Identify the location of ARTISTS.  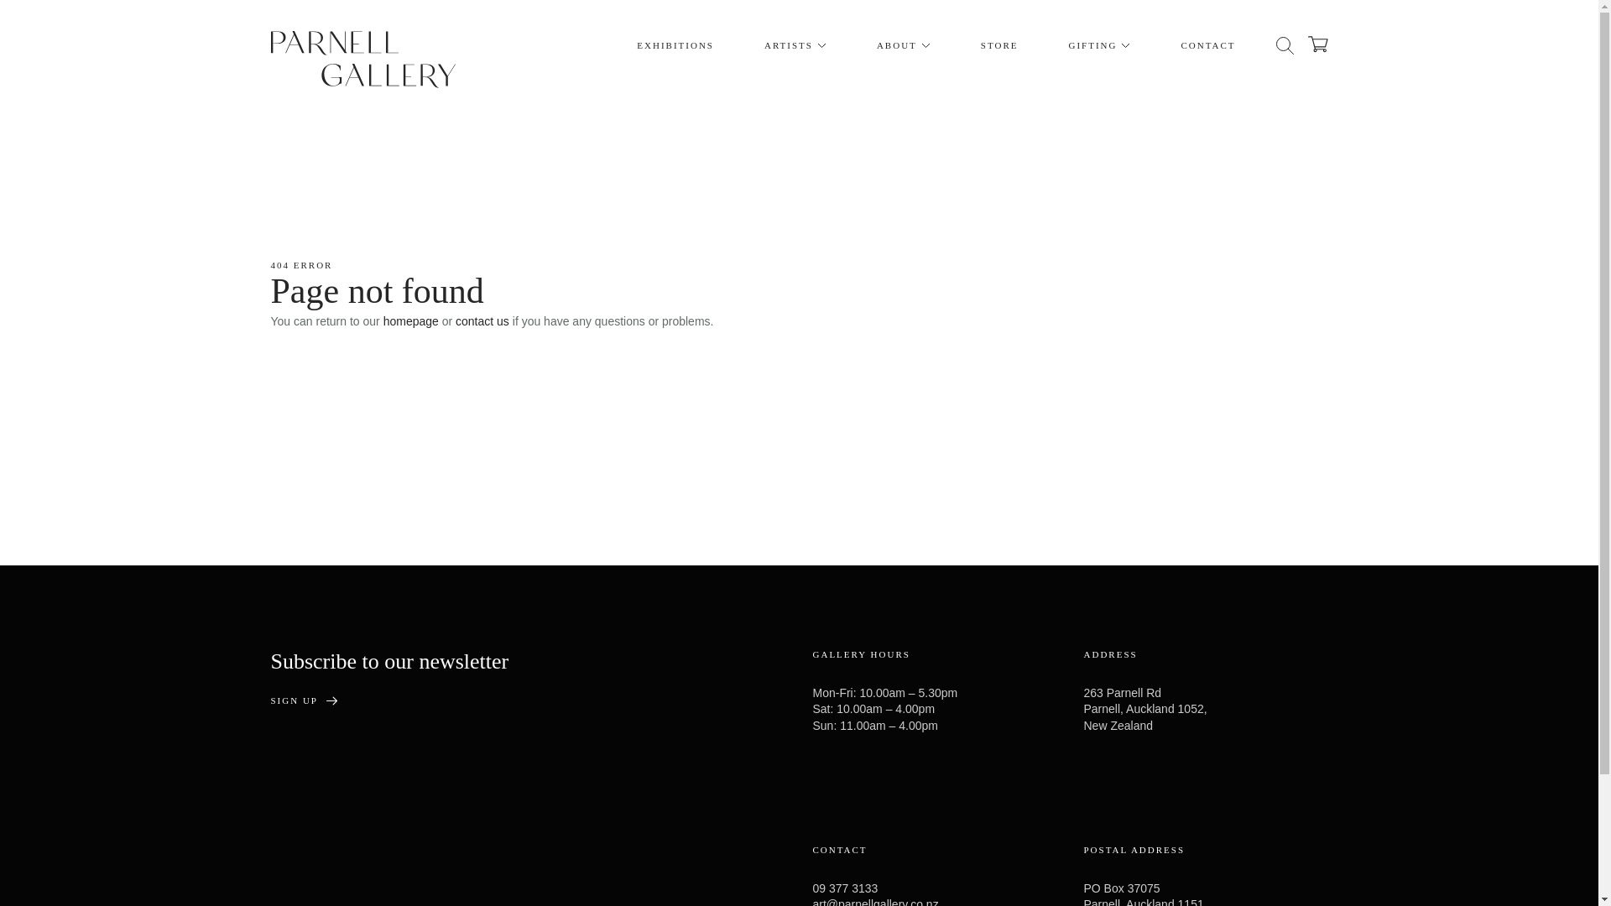
(795, 45).